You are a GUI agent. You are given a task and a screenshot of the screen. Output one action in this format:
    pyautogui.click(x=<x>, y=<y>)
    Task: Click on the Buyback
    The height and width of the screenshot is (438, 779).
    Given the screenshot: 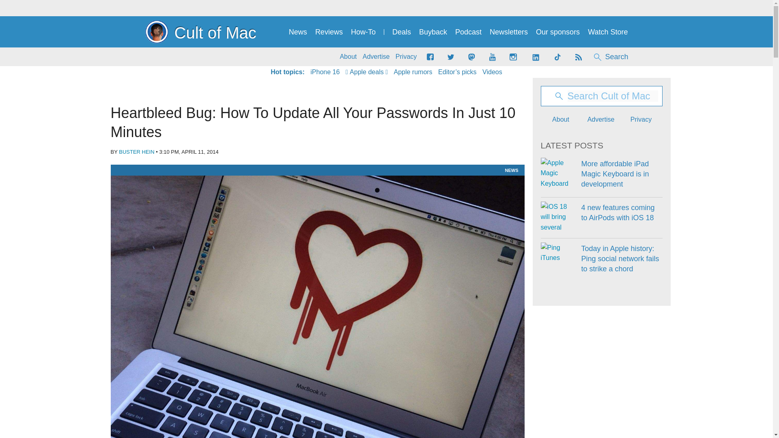 What is the action you would take?
    pyautogui.click(x=433, y=32)
    